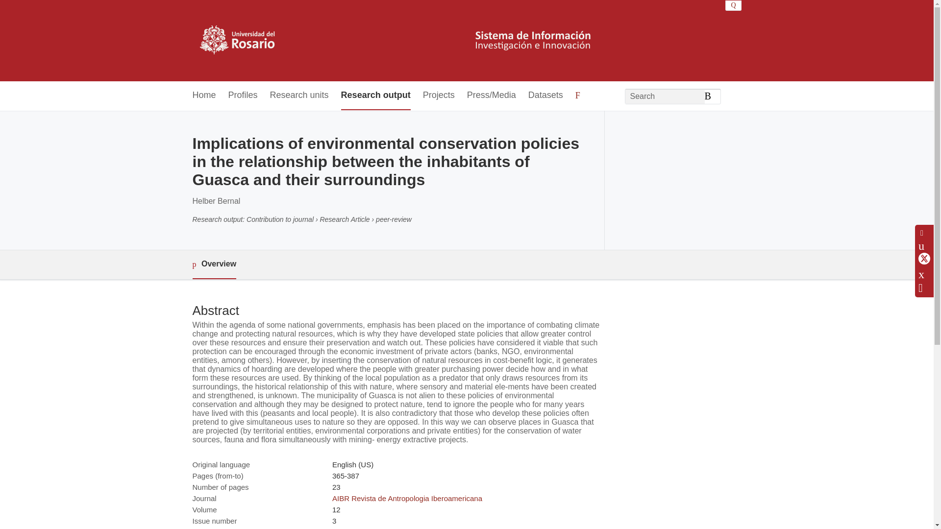  I want to click on Universidad del Rosario Home, so click(398, 40).